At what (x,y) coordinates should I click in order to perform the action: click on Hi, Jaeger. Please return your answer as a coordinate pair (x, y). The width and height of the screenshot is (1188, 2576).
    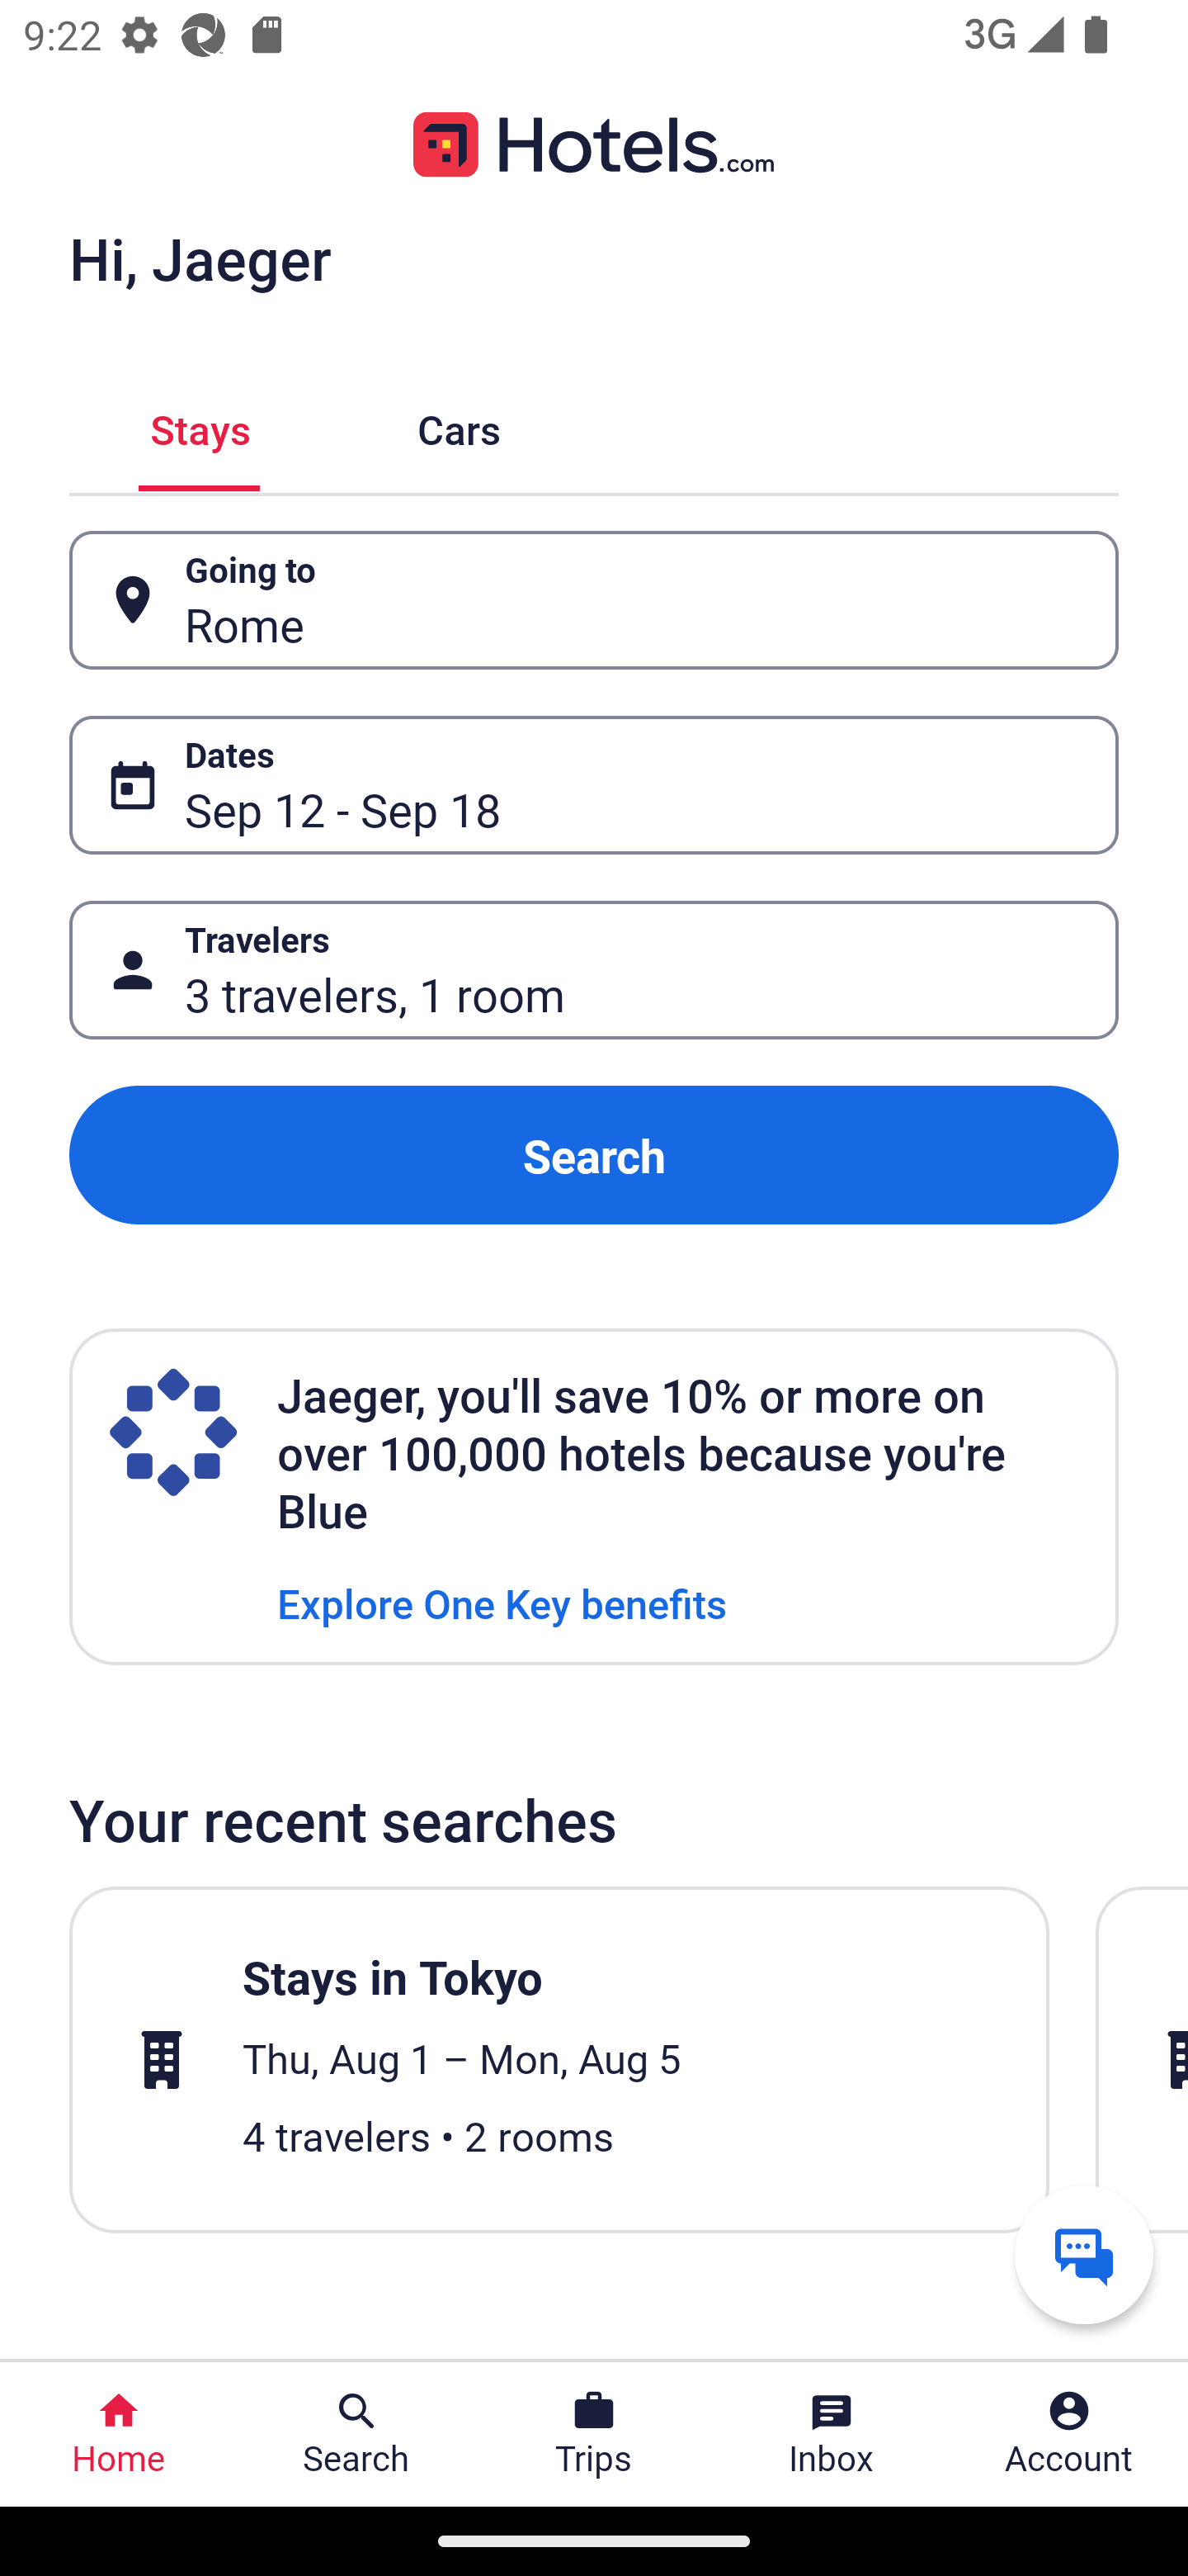
    Looking at the image, I should click on (200, 258).